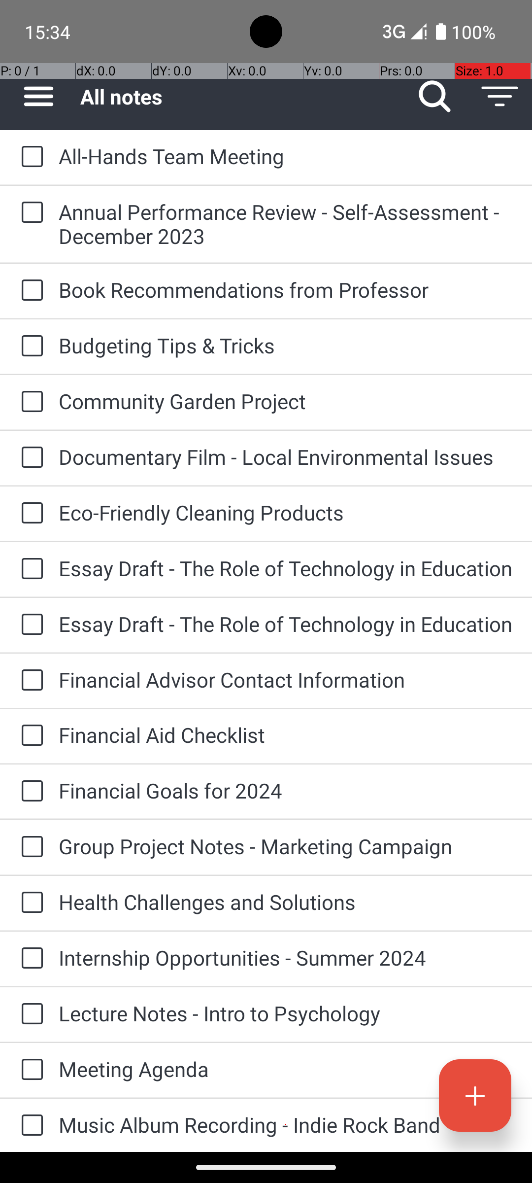 The height and width of the screenshot is (1183, 532). What do you see at coordinates (286, 290) in the screenshot?
I see `Book Recommendations from Professor` at bounding box center [286, 290].